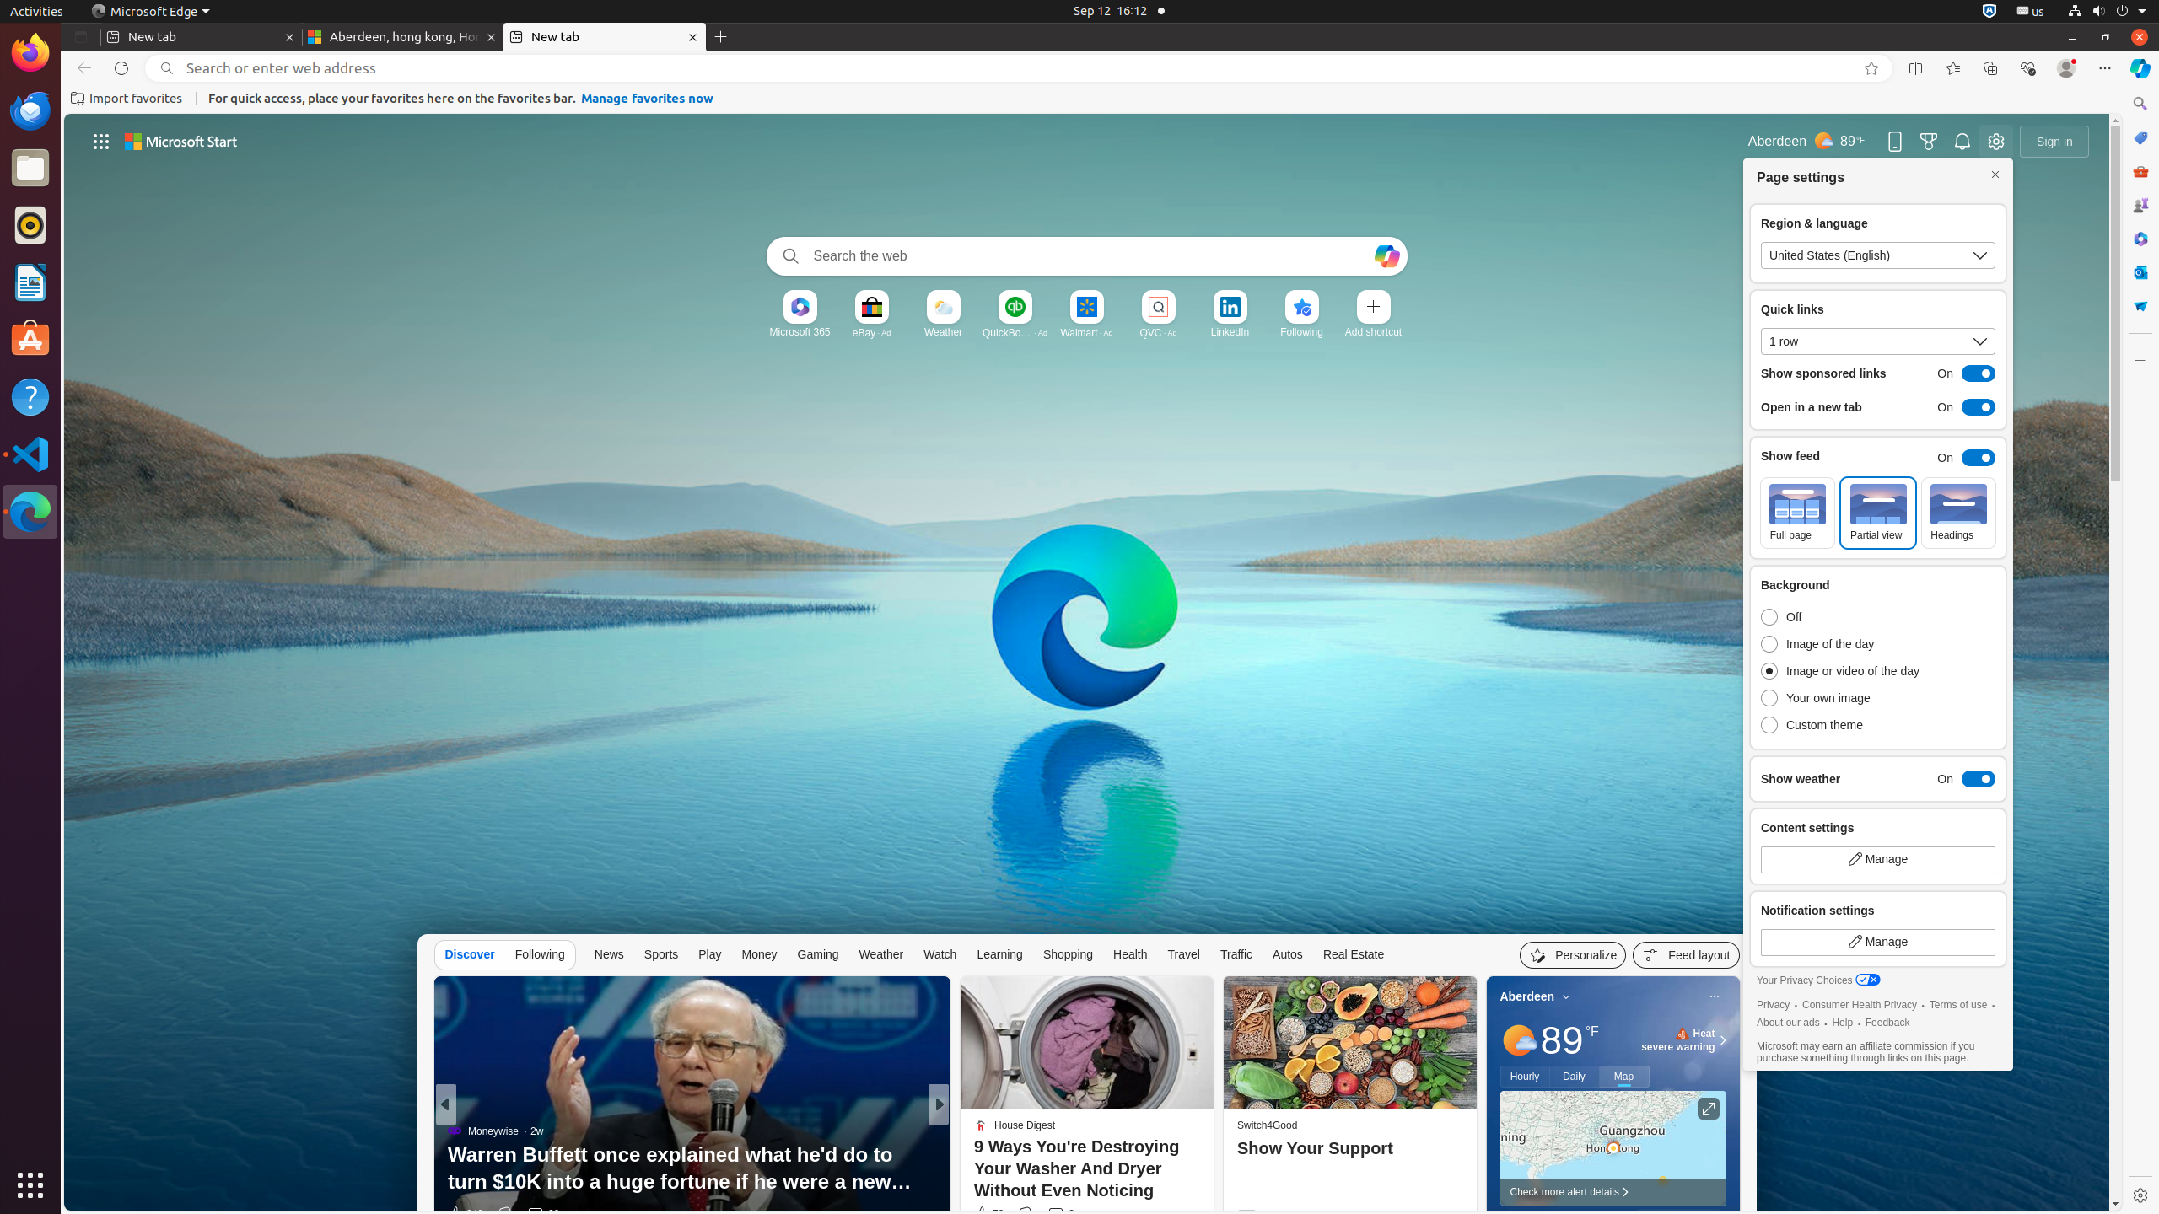 This screenshot has height=1214, width=2159. Describe the element at coordinates (30, 339) in the screenshot. I see `Ubuntu Software` at that location.